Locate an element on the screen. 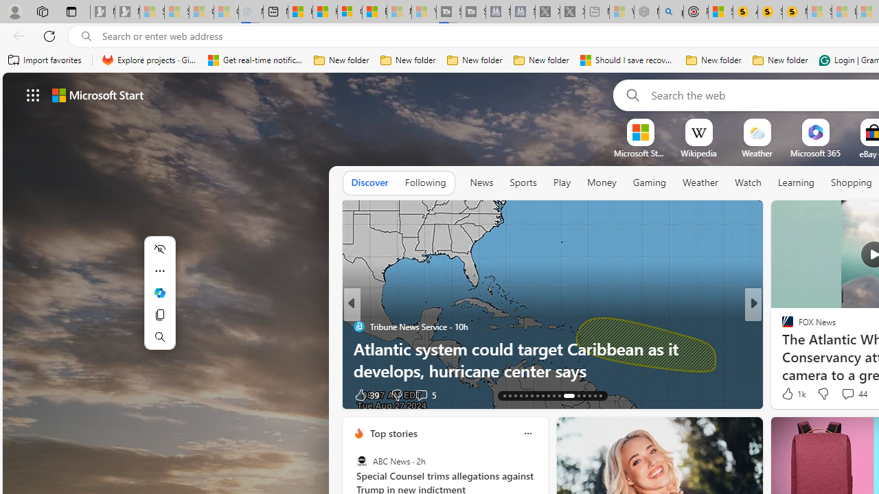 This screenshot has width=879, height=494. AutomationID: tab-26 is located at coordinates (584, 395).